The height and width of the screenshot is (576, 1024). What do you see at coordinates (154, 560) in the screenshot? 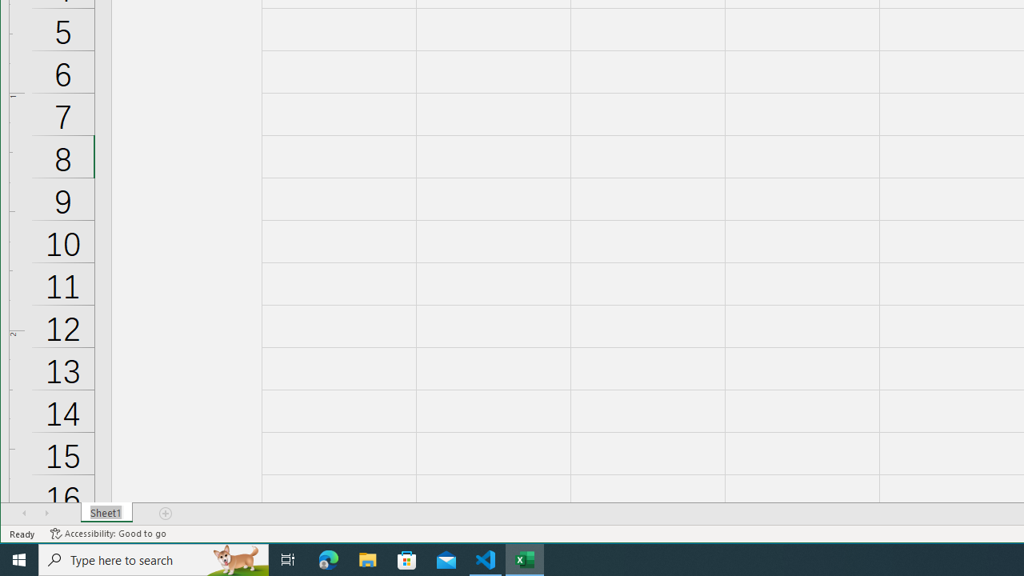
I see `Type here to search` at bounding box center [154, 560].